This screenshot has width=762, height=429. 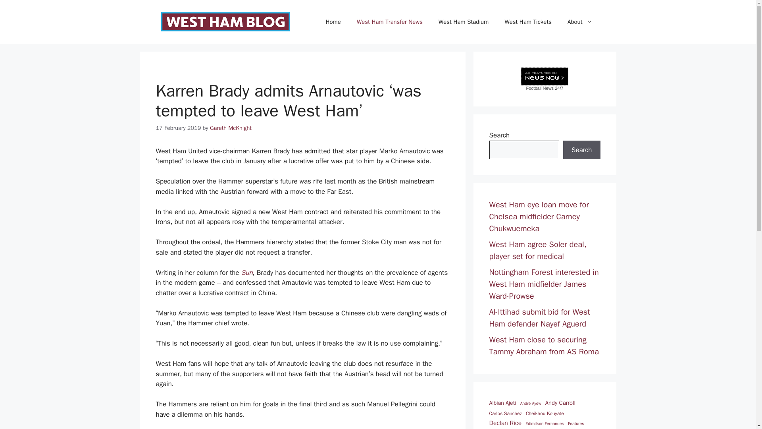 I want to click on View all posts by Gareth McKnight, so click(x=231, y=128).